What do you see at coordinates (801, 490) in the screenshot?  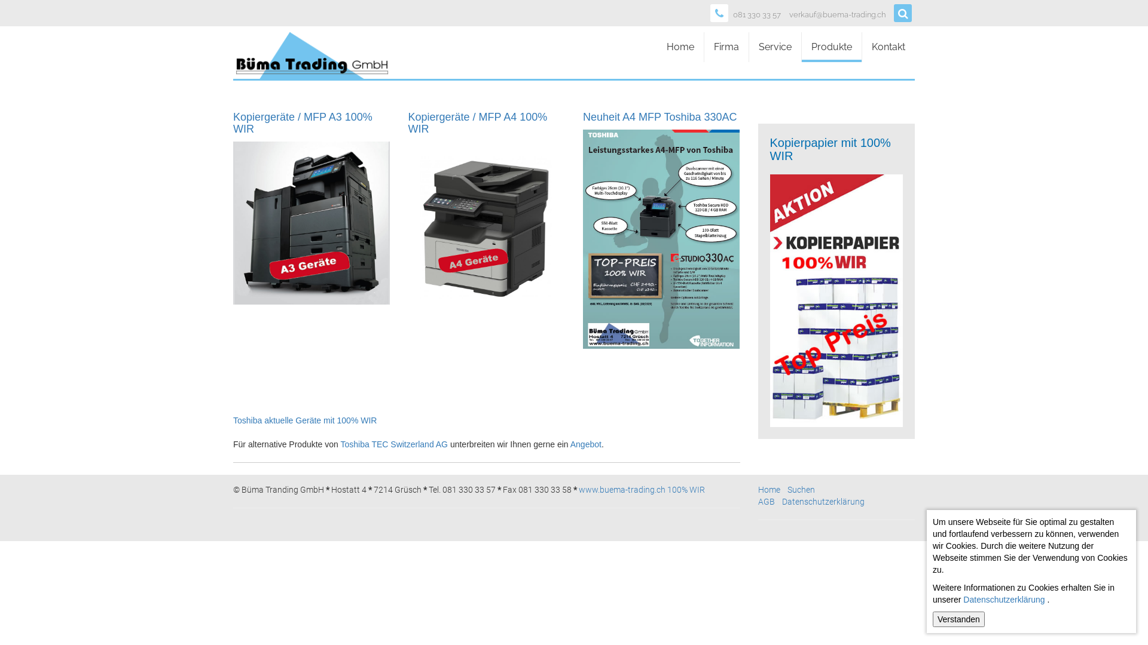 I see `Suchen` at bounding box center [801, 490].